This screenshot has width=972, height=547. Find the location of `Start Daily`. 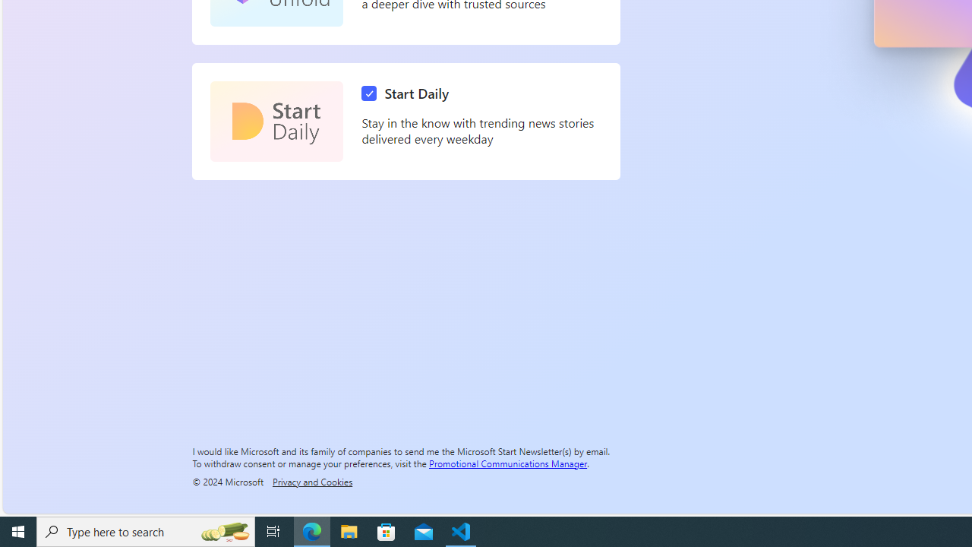

Start Daily is located at coordinates (409, 93).